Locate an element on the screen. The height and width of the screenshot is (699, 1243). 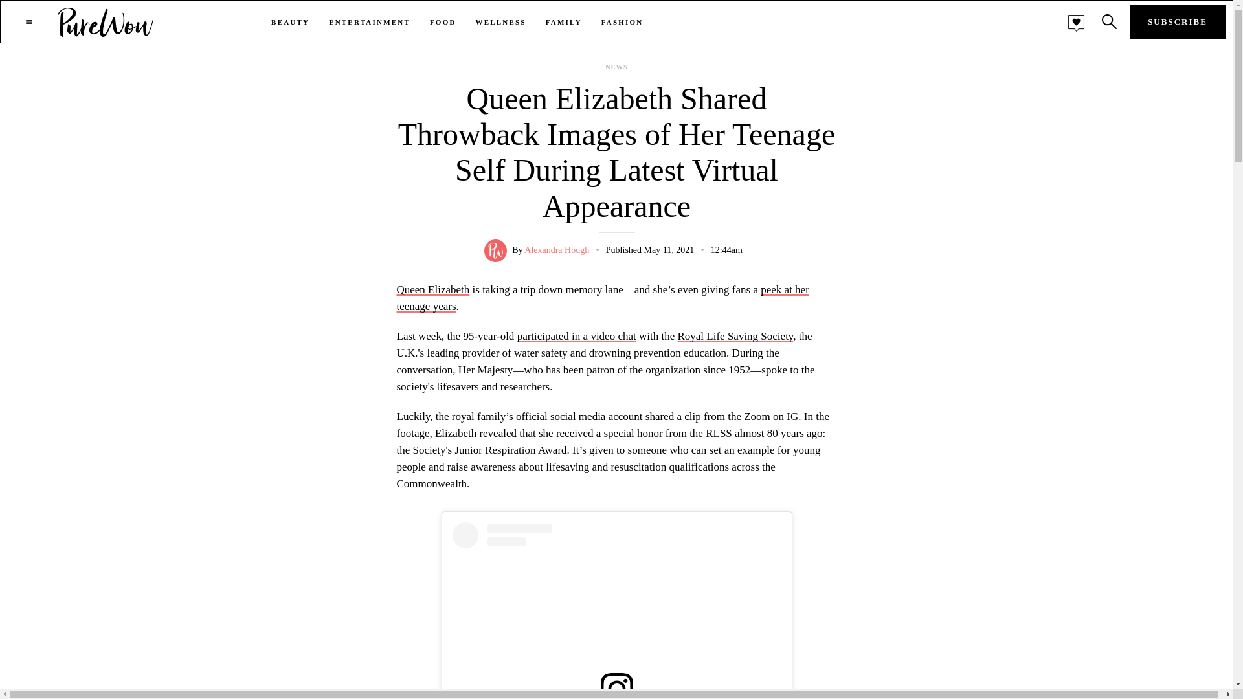
PureWow is located at coordinates (106, 21).